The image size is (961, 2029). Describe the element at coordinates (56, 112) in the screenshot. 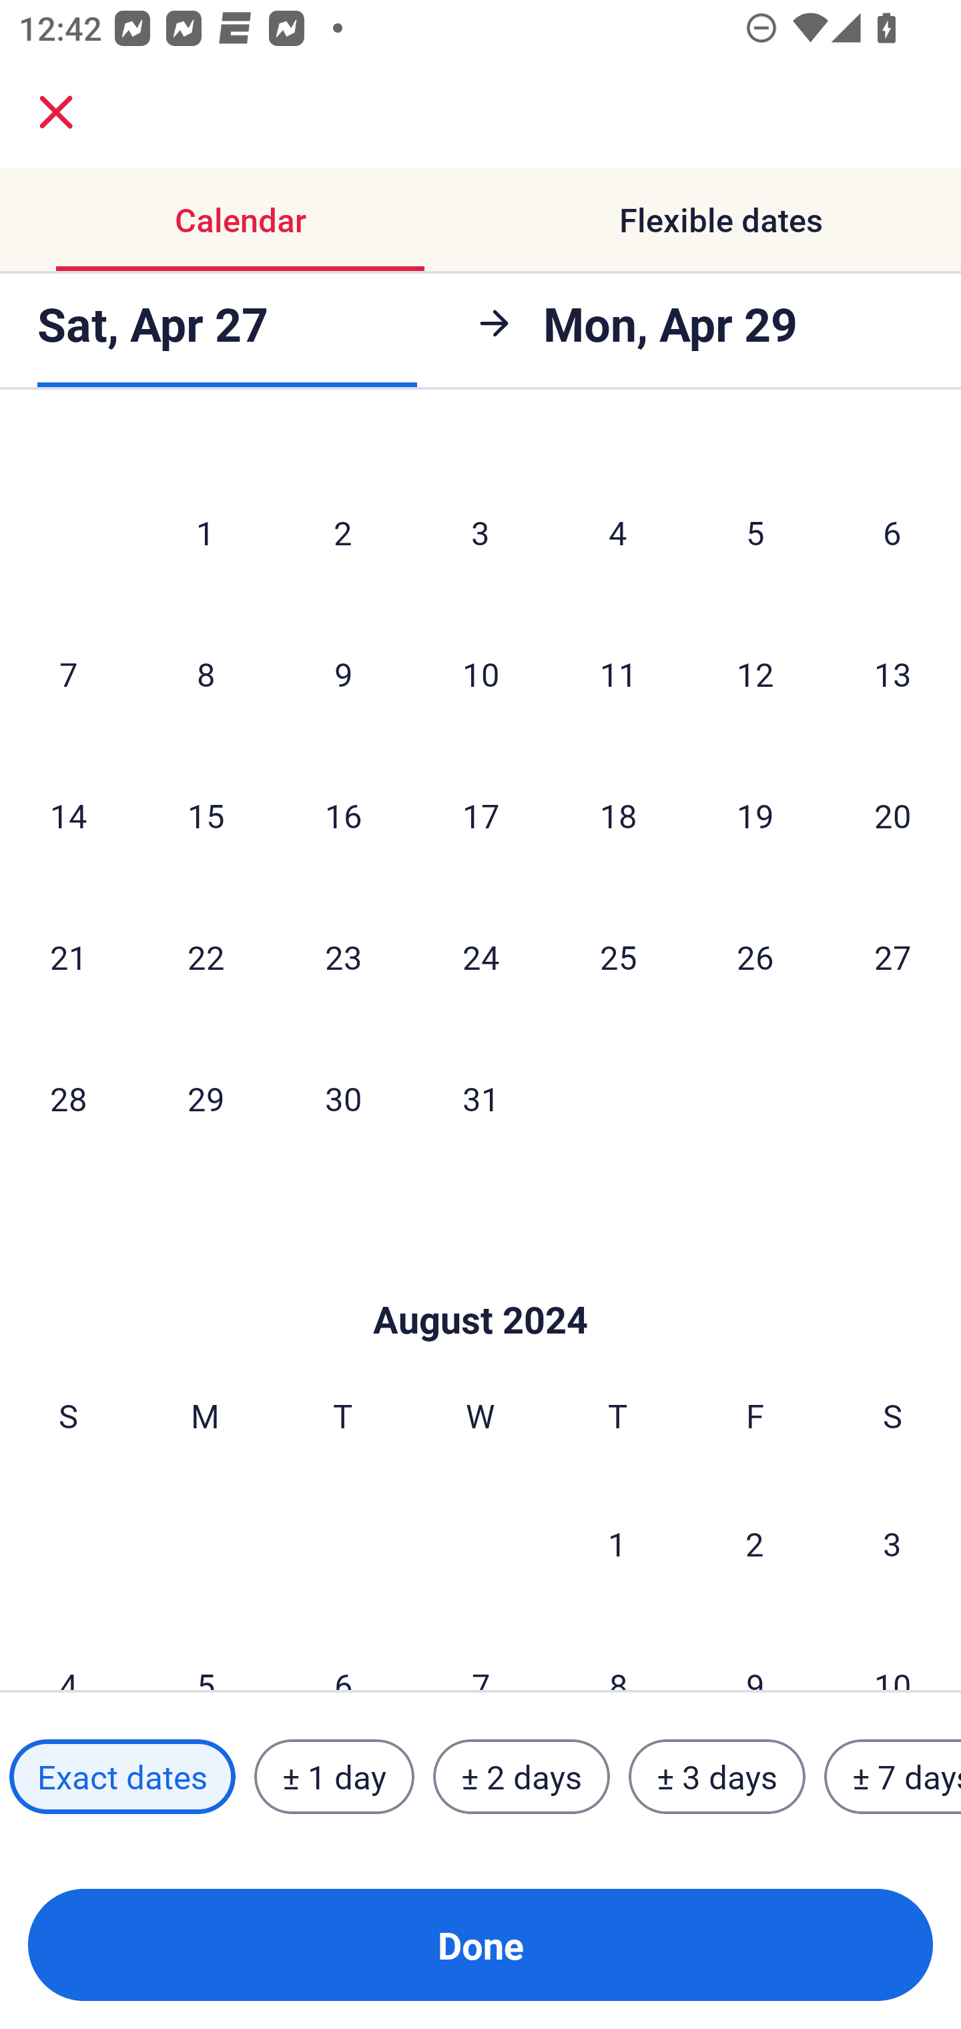

I see `close.` at that location.